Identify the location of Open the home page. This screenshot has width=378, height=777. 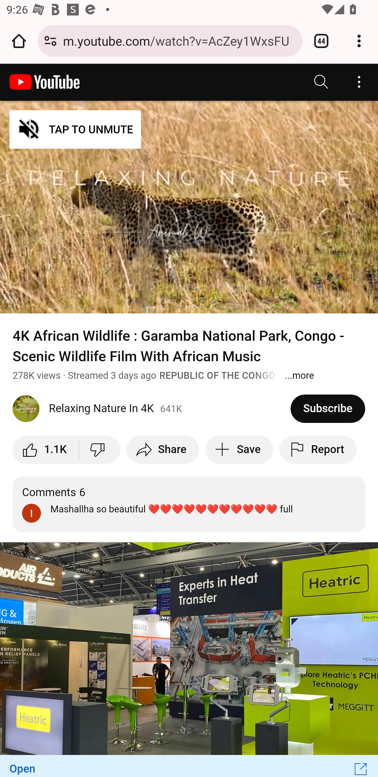
(19, 41).